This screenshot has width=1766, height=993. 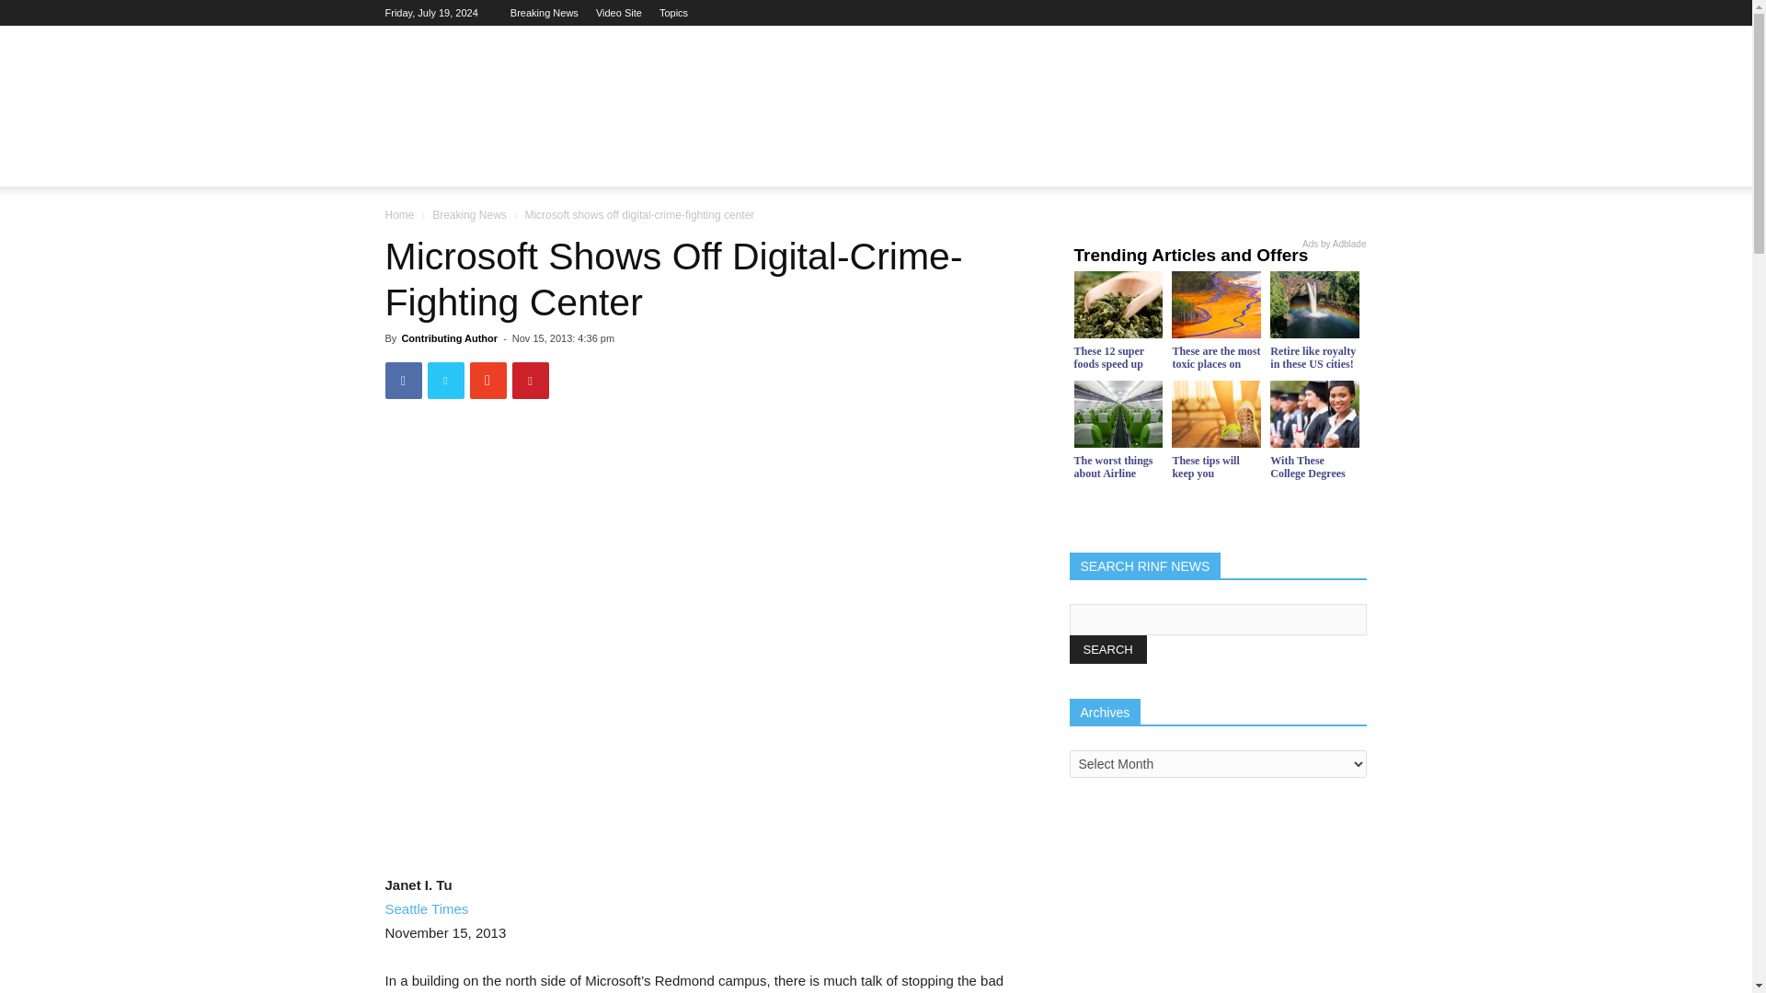 What do you see at coordinates (449, 337) in the screenshot?
I see `Contributing Author` at bounding box center [449, 337].